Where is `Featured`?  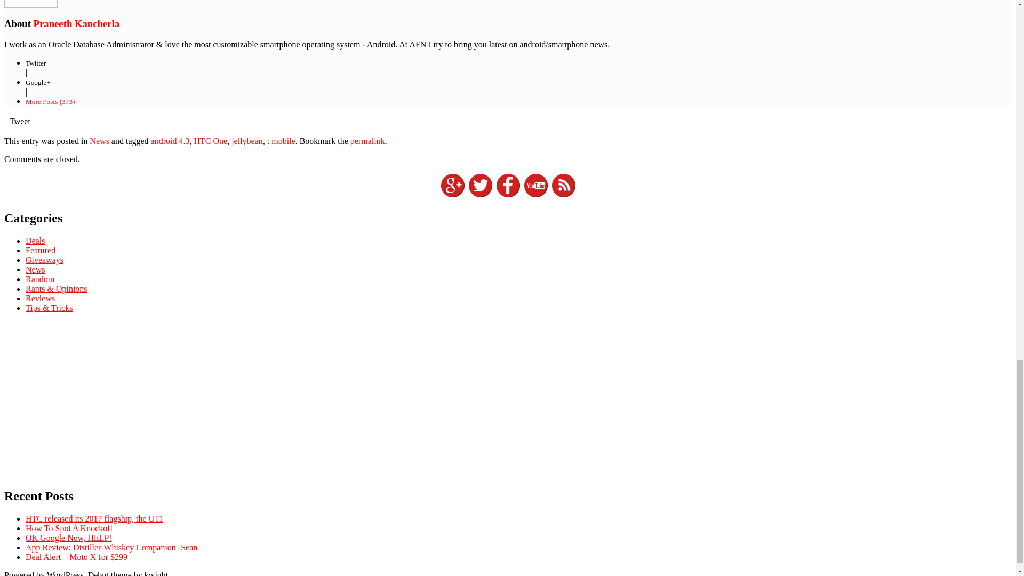 Featured is located at coordinates (41, 251).